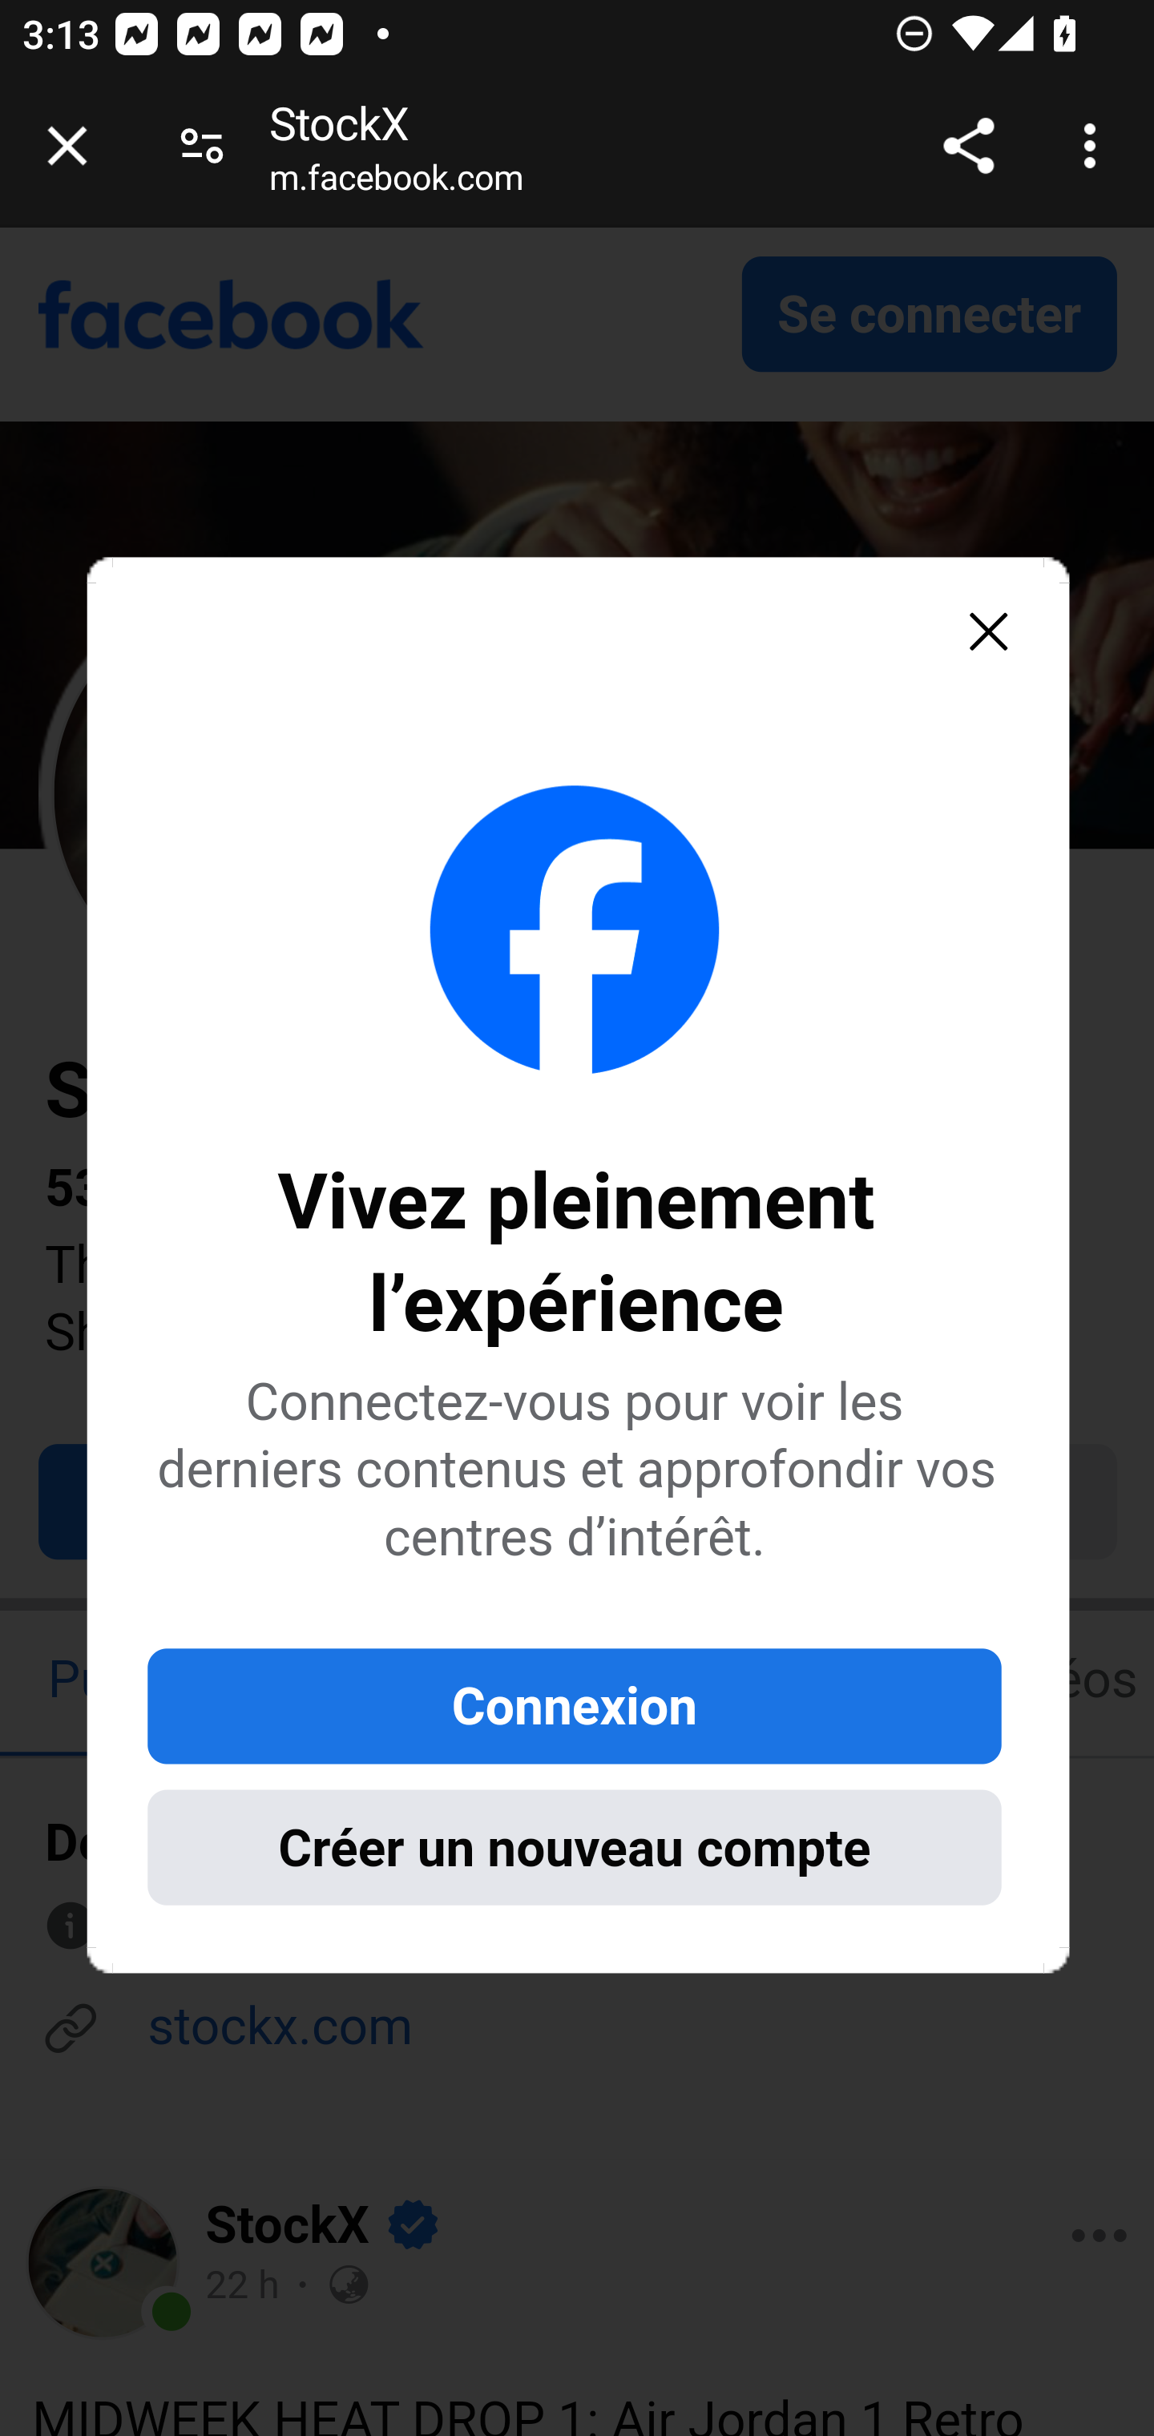 The height and width of the screenshot is (2436, 1154). Describe the element at coordinates (968, 146) in the screenshot. I see `Share link address` at that location.